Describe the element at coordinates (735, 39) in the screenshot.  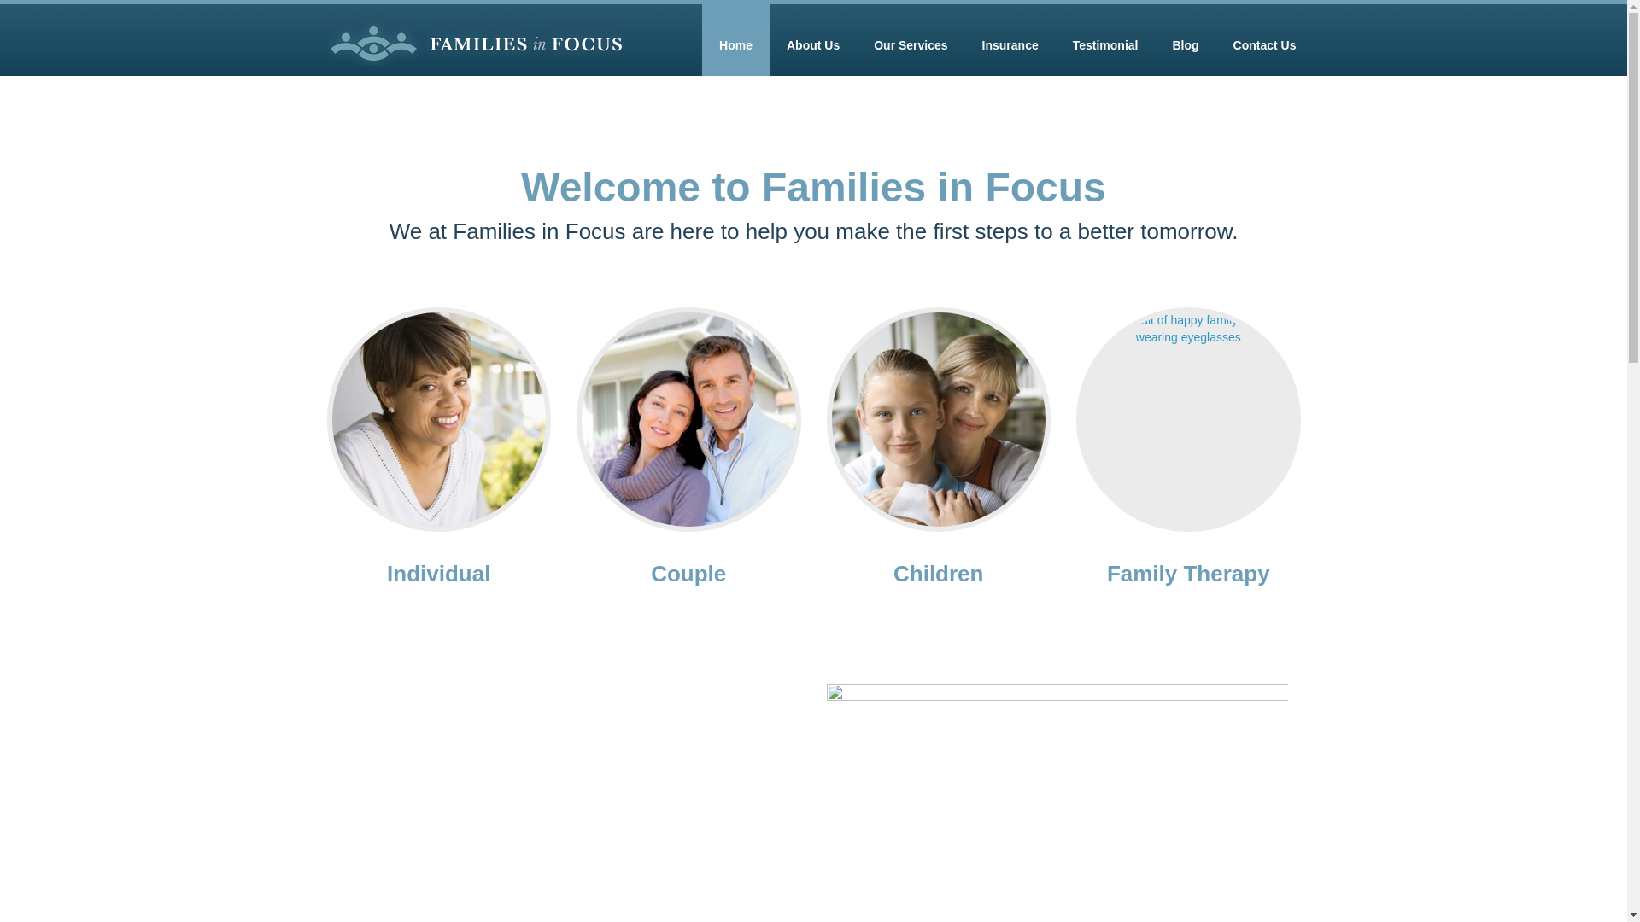
I see `Home` at that location.